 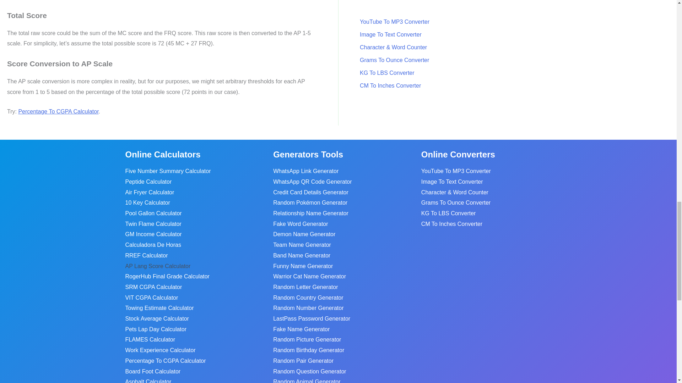 What do you see at coordinates (153, 213) in the screenshot?
I see `Pool Gallon Calculator` at bounding box center [153, 213].